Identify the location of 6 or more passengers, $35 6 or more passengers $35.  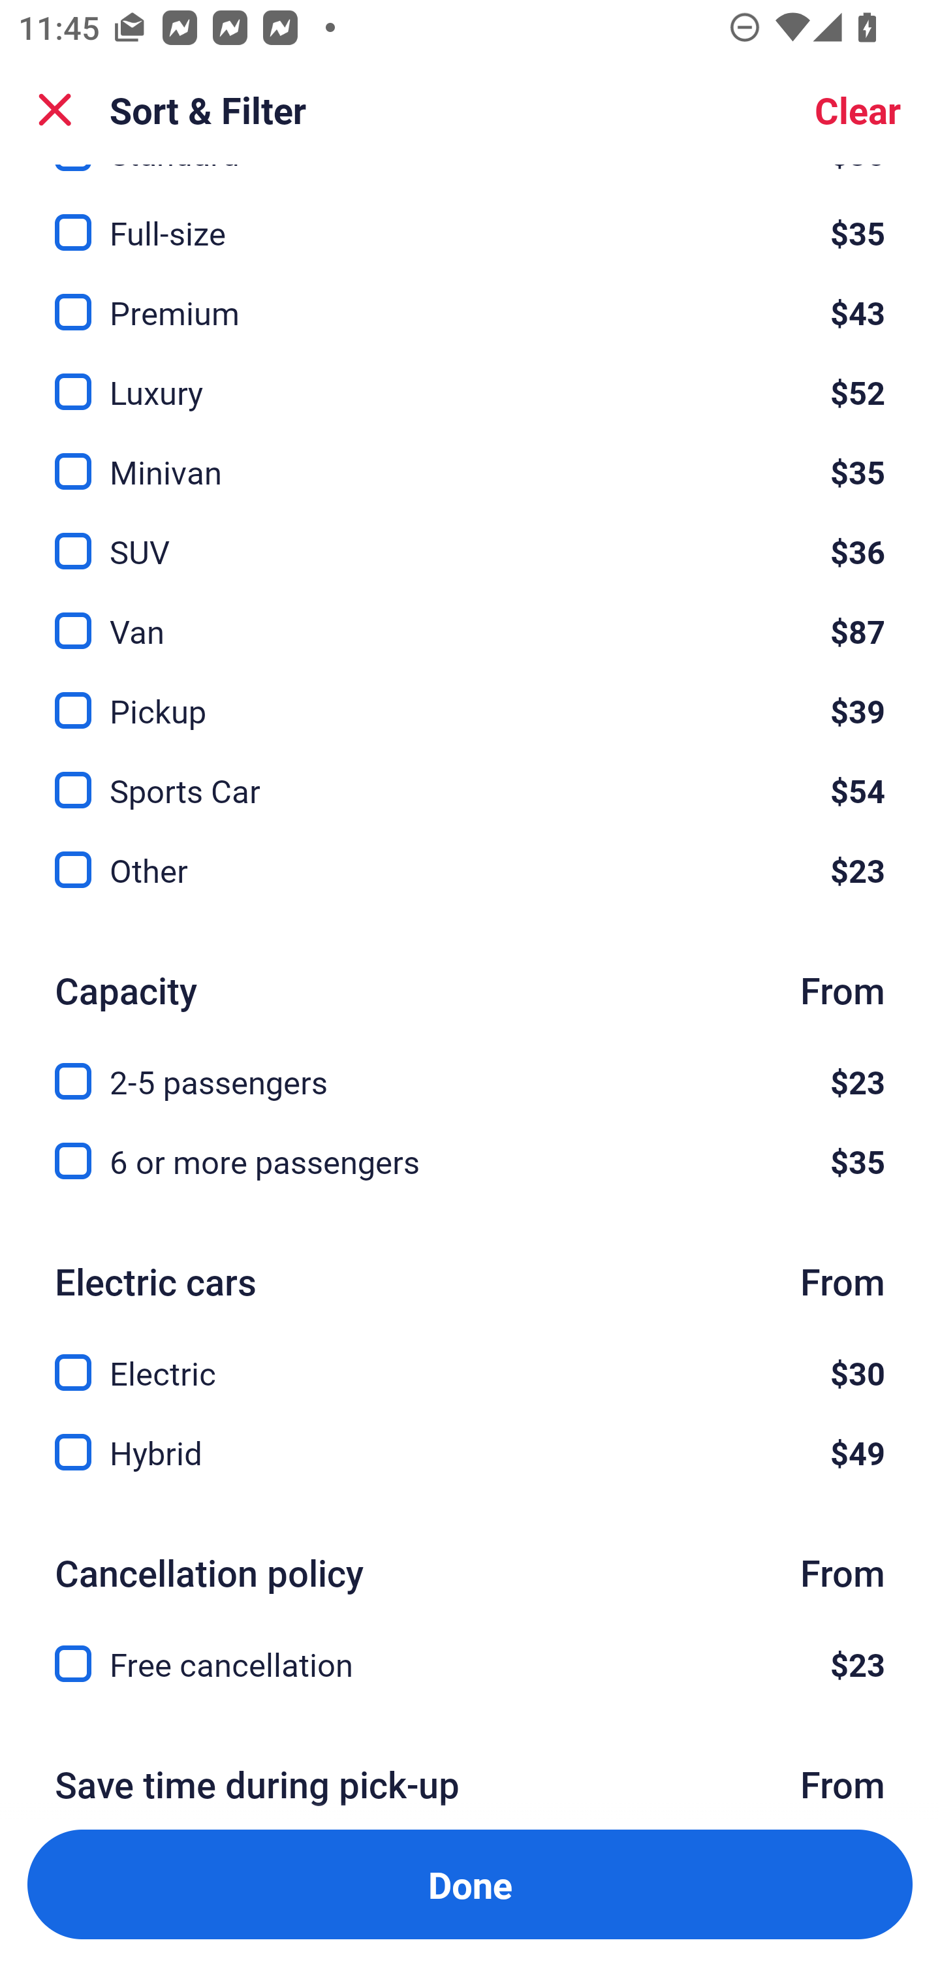
(470, 1162).